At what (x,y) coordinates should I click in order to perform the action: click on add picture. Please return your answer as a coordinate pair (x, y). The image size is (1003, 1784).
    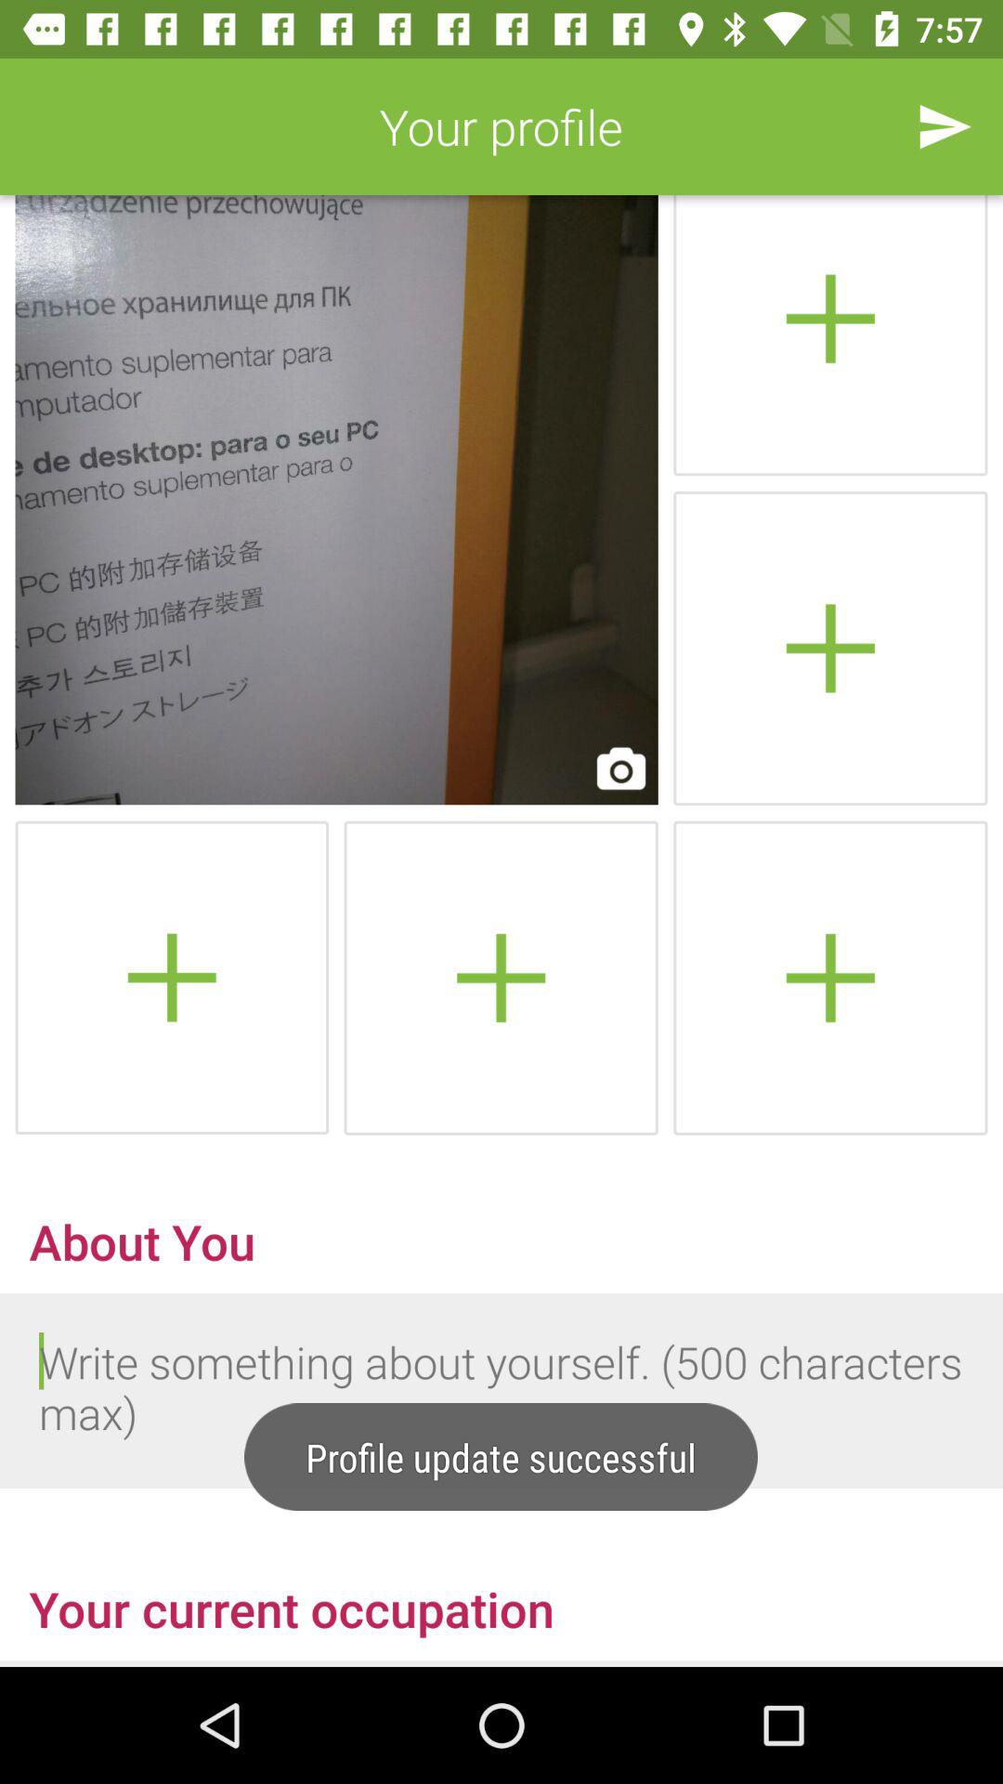
    Looking at the image, I should click on (830, 977).